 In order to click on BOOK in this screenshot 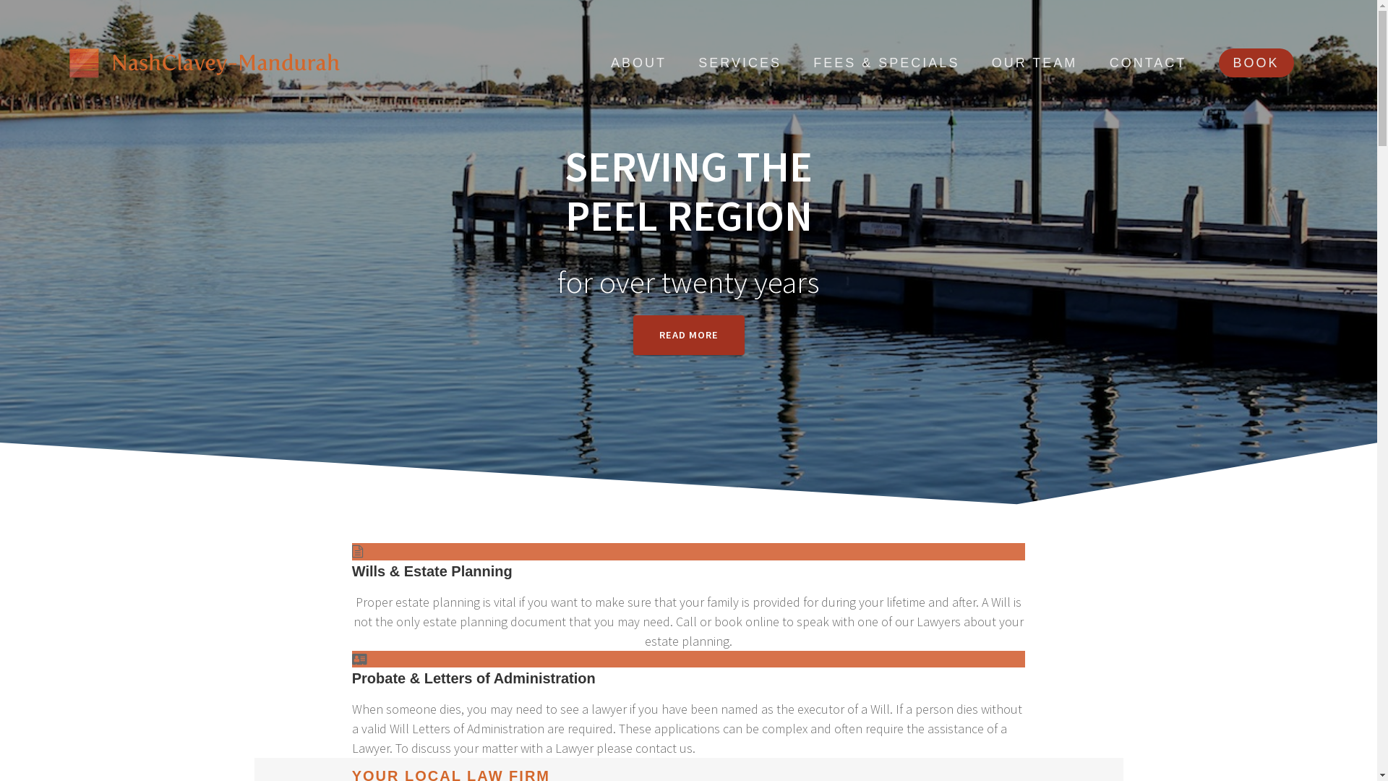, I will do `click(1256, 63)`.